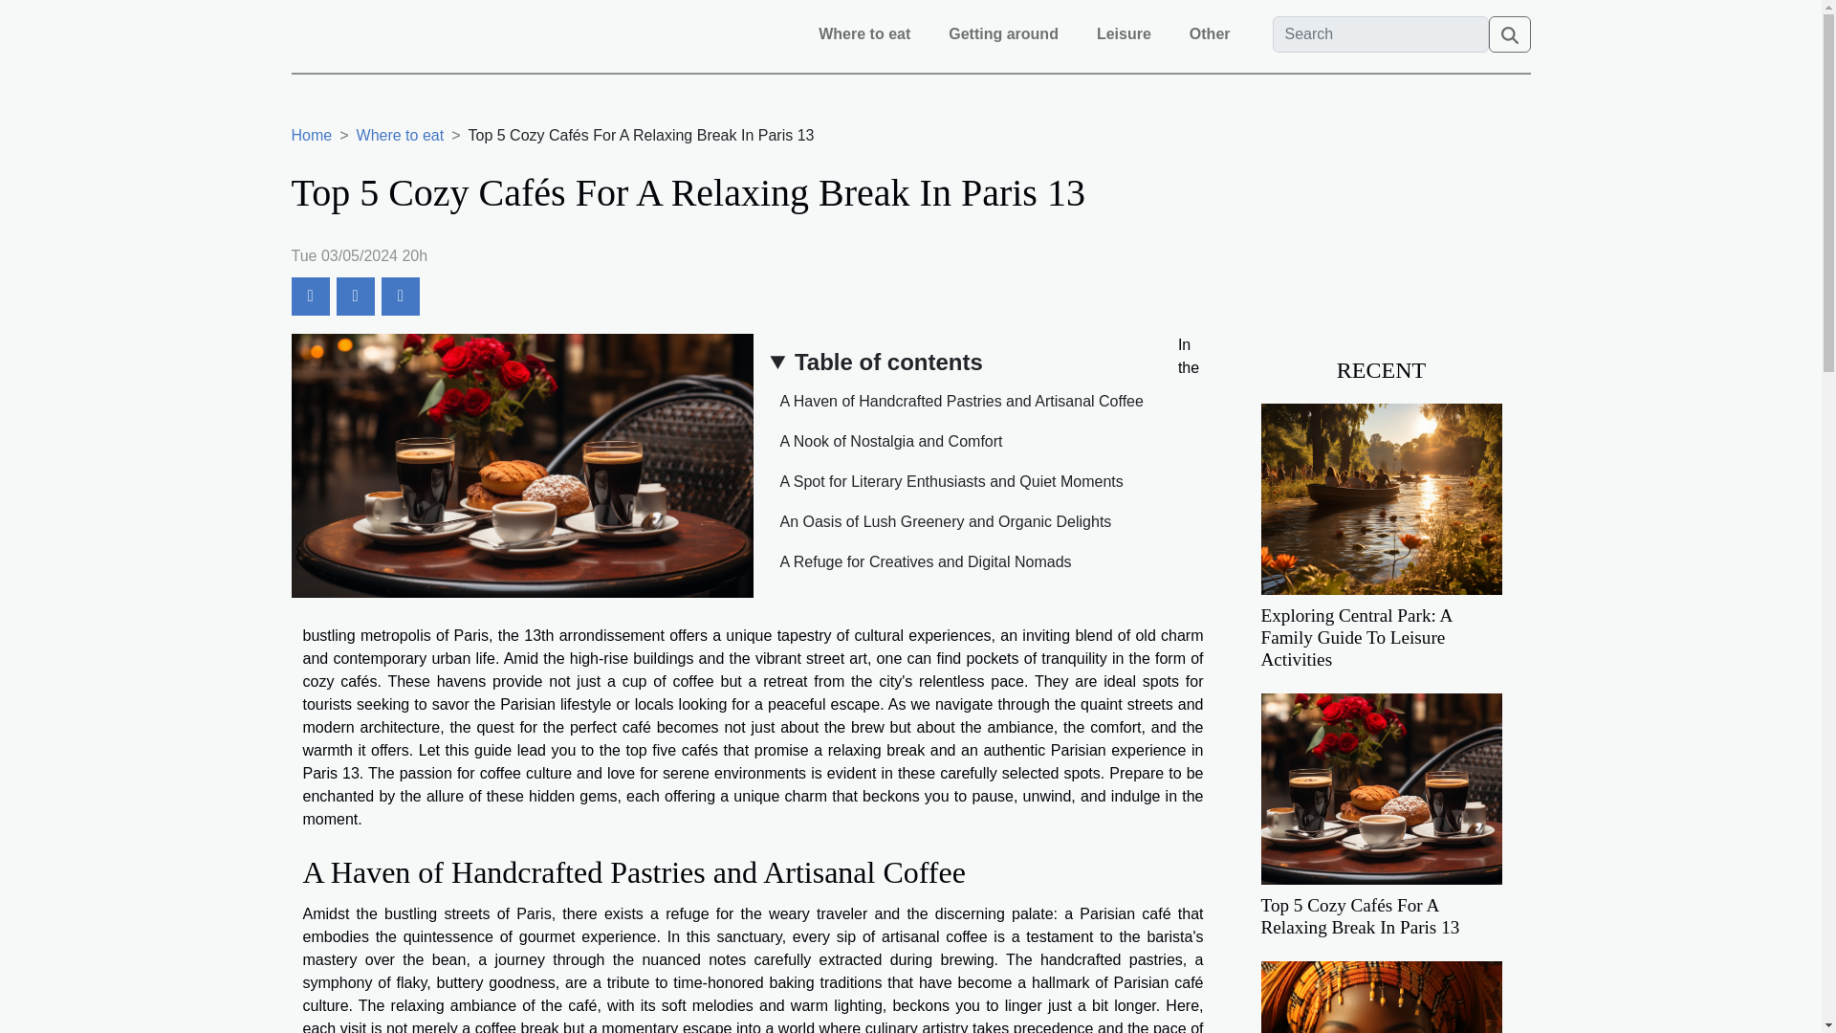 The image size is (1836, 1033). Describe the element at coordinates (1210, 34) in the screenshot. I see `Other` at that location.